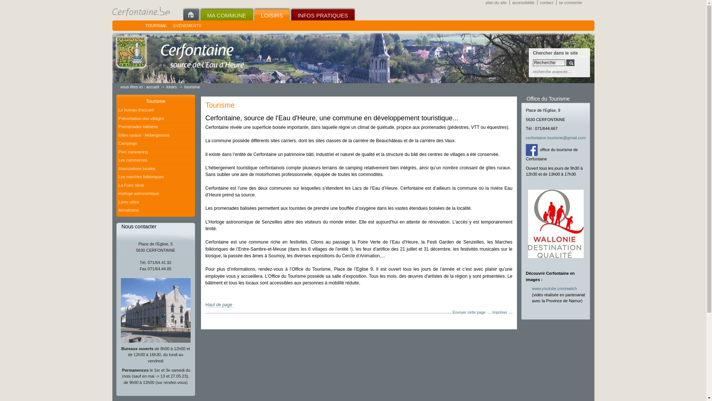 The width and height of the screenshot is (712, 401). Describe the element at coordinates (156, 186) in the screenshot. I see `La Foire Verte` at that location.